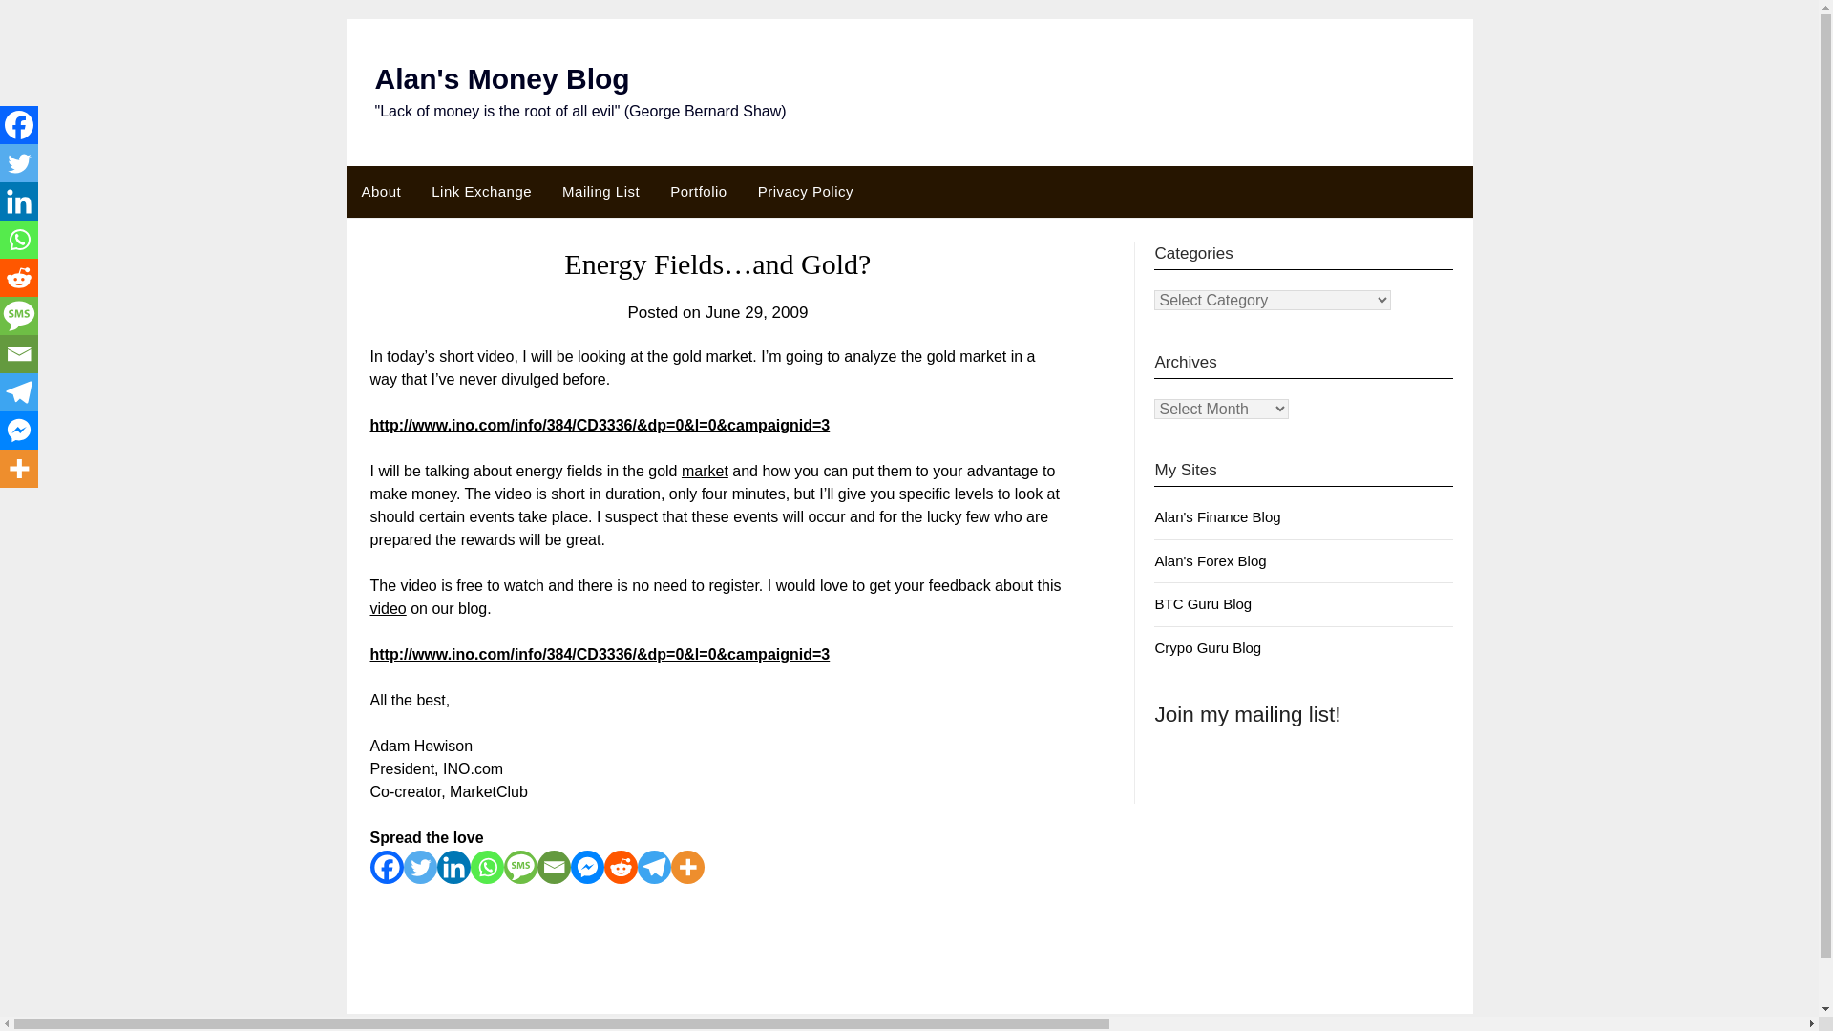 Image resolution: width=1833 pixels, height=1031 pixels. Describe the element at coordinates (388, 607) in the screenshot. I see `video` at that location.